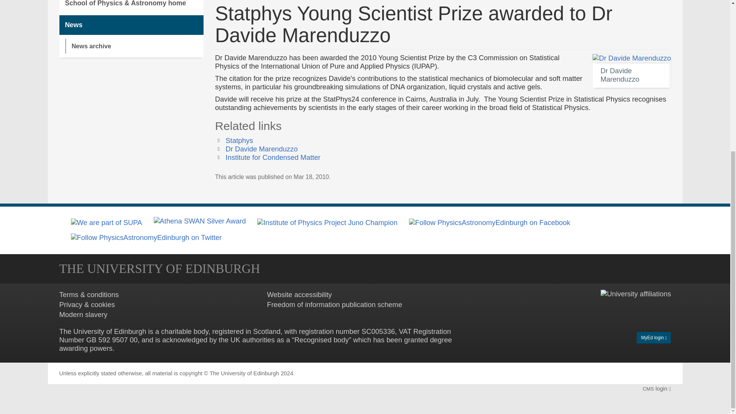 This screenshot has height=414, width=736. I want to click on Recognised body, so click(322, 340).